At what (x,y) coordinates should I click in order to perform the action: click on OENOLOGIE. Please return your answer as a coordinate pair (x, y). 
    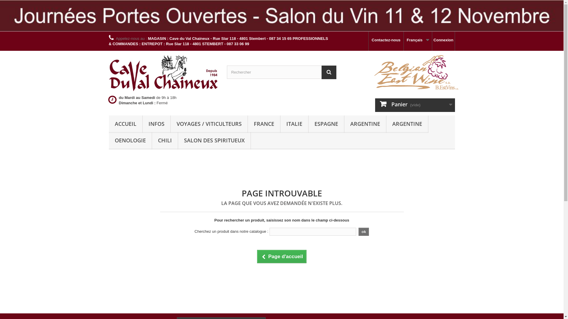
    Looking at the image, I should click on (130, 141).